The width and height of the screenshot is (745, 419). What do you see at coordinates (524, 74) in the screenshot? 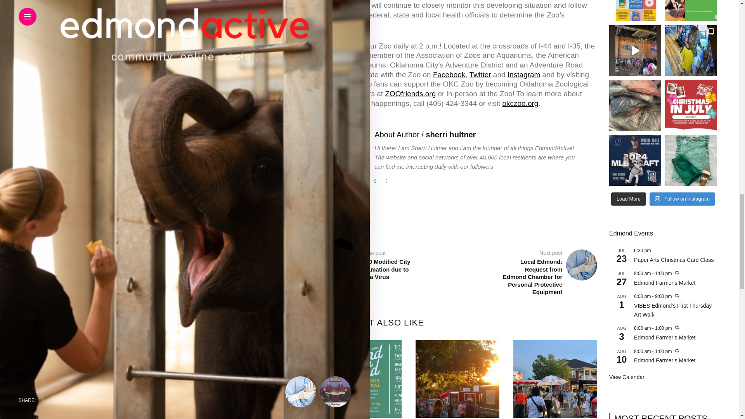
I see `Instagram` at bounding box center [524, 74].